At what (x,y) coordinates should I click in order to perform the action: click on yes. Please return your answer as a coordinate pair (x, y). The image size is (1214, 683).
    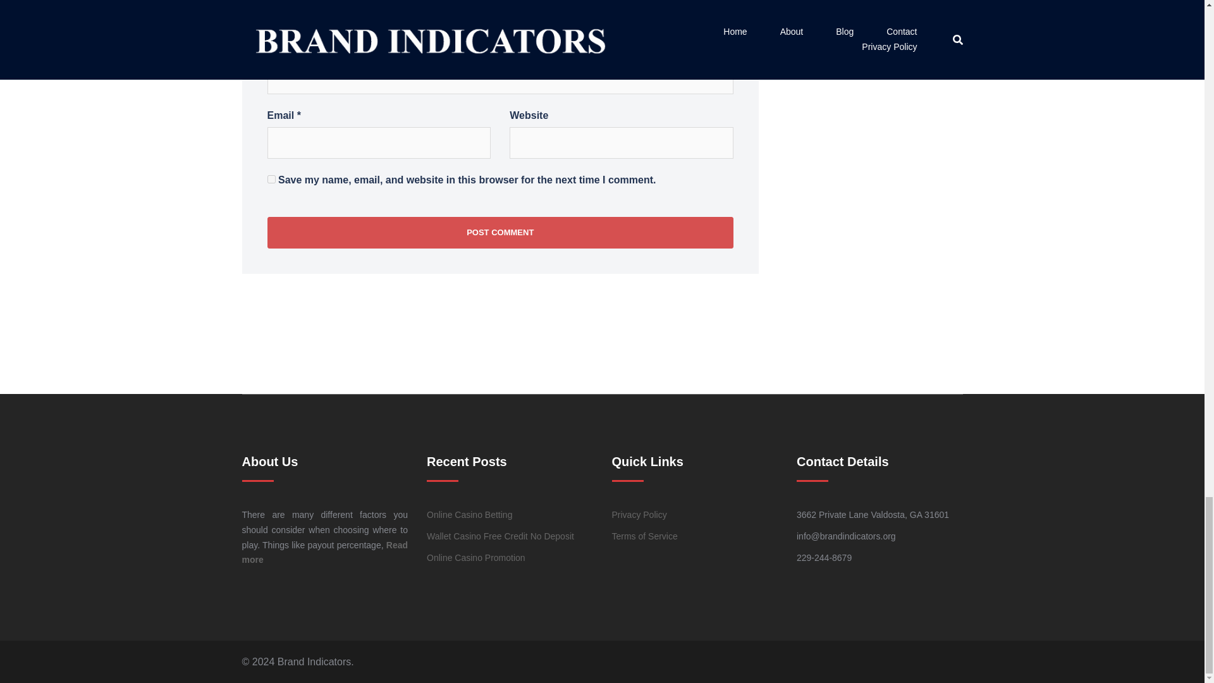
    Looking at the image, I should click on (271, 179).